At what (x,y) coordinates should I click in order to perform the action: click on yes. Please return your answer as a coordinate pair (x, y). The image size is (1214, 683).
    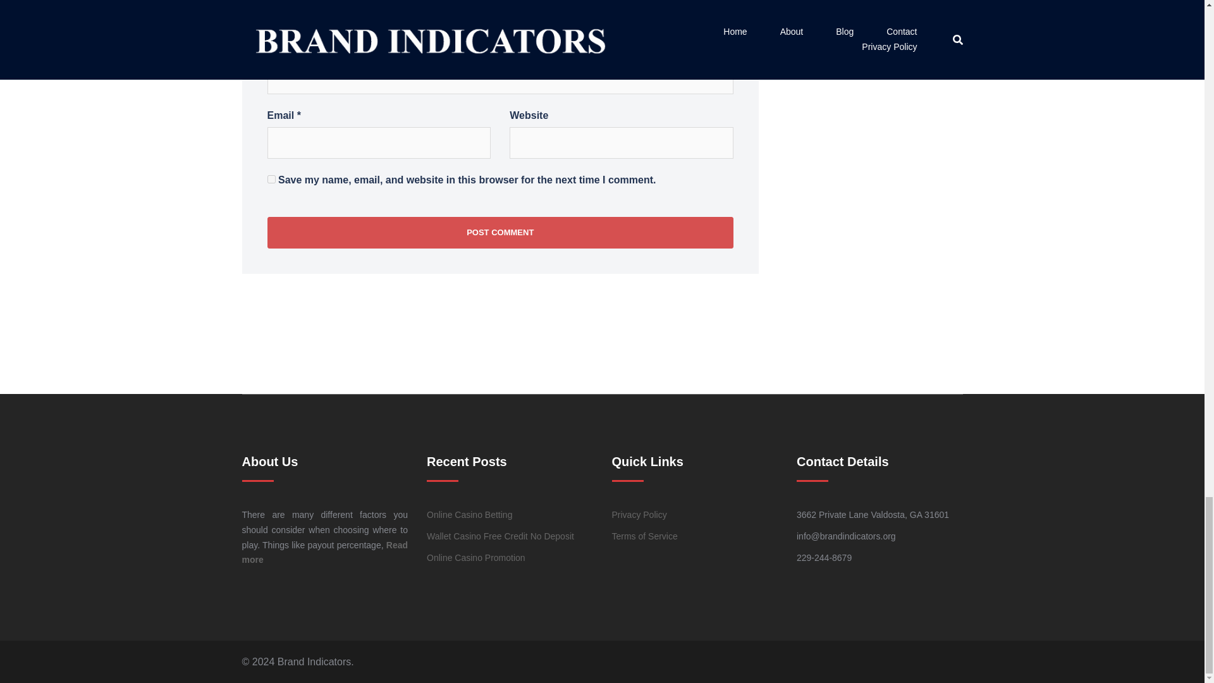
    Looking at the image, I should click on (271, 179).